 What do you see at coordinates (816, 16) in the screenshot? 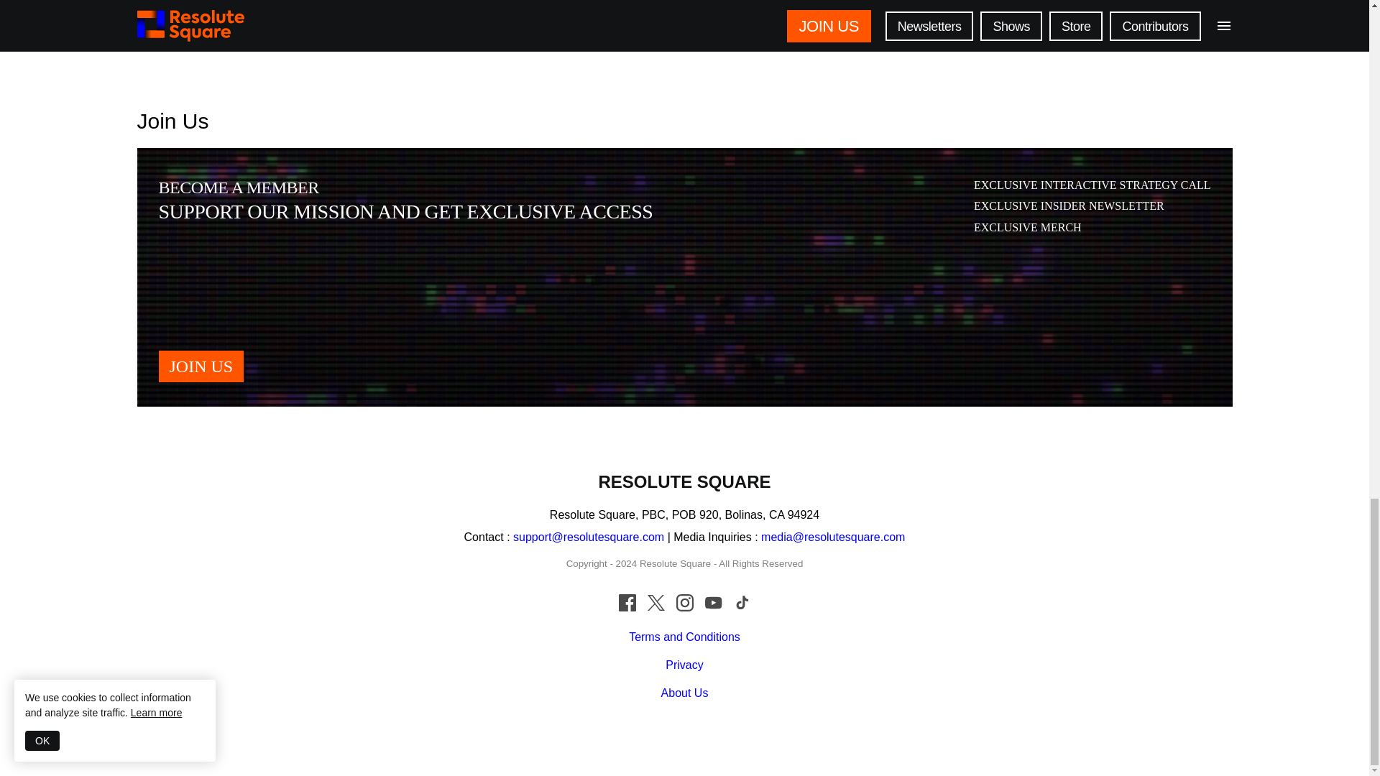
I see `Donald Trump` at bounding box center [816, 16].